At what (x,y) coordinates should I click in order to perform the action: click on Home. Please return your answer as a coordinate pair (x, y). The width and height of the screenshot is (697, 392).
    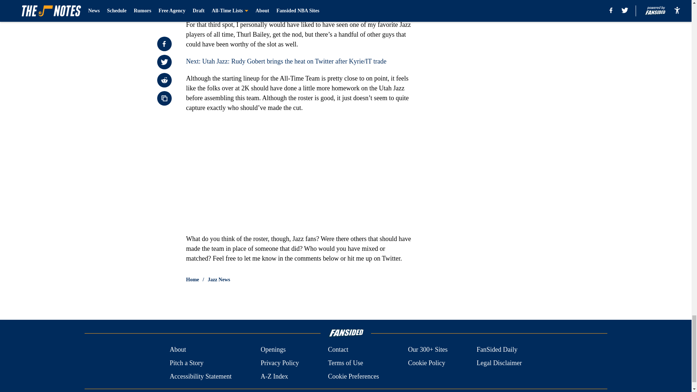
    Looking at the image, I should click on (192, 279).